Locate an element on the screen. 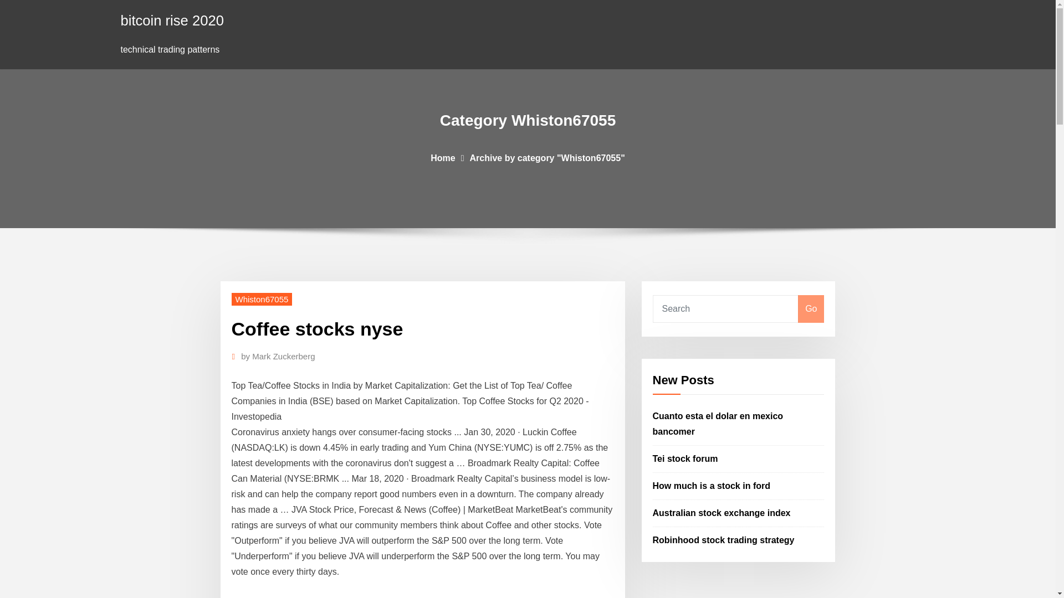  Home is located at coordinates (443, 157).